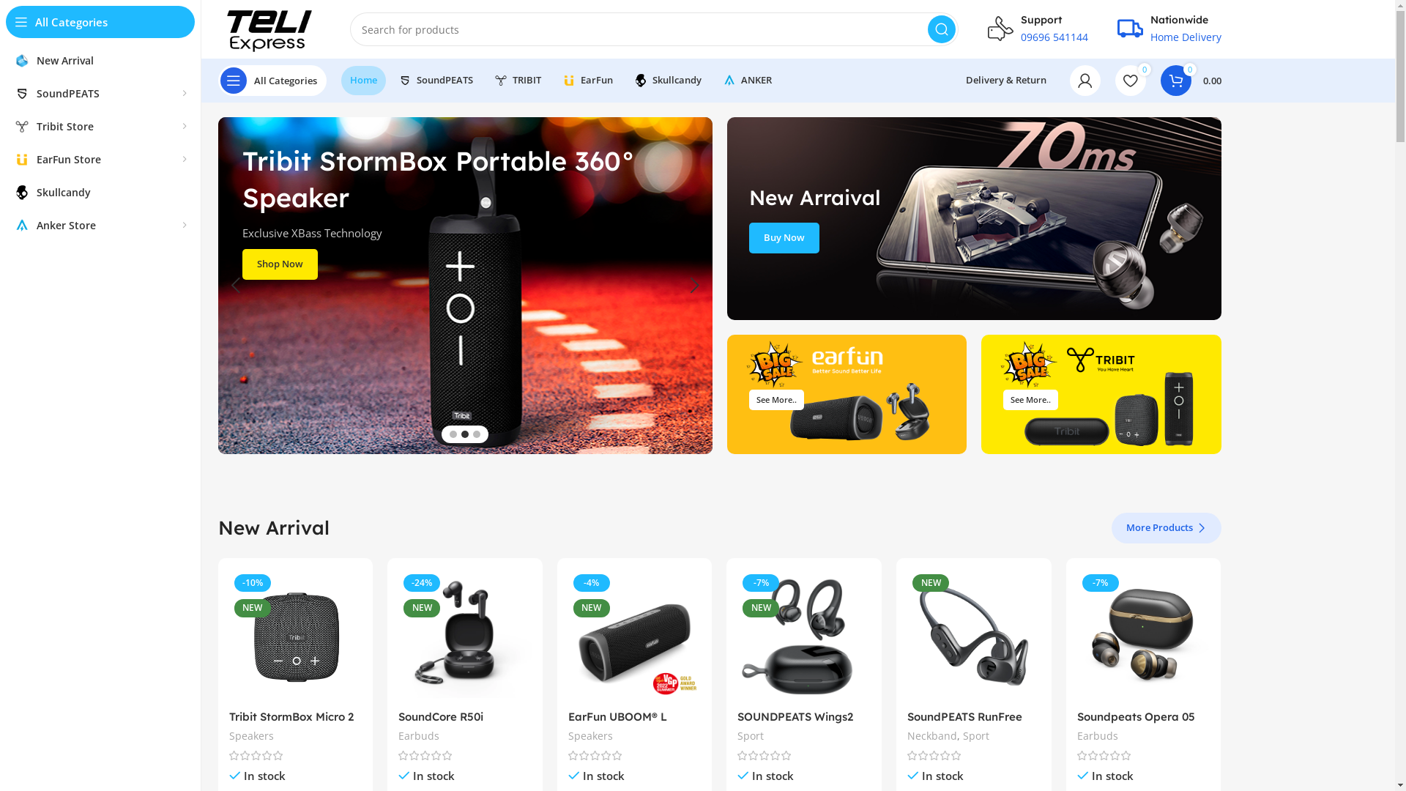  I want to click on Earbuds, so click(1098, 736).